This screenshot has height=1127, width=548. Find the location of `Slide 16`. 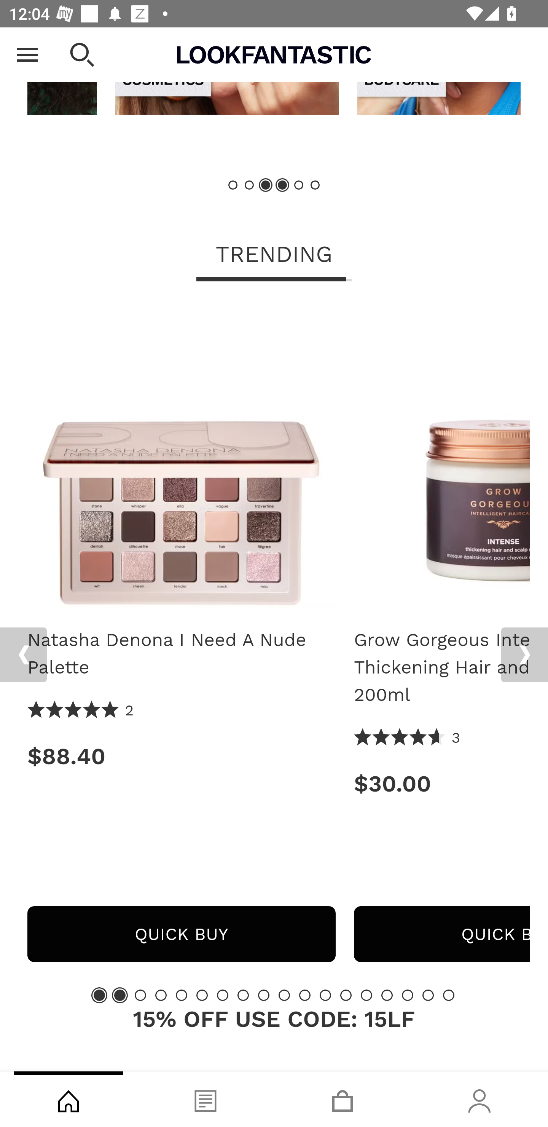

Slide 16 is located at coordinates (407, 995).